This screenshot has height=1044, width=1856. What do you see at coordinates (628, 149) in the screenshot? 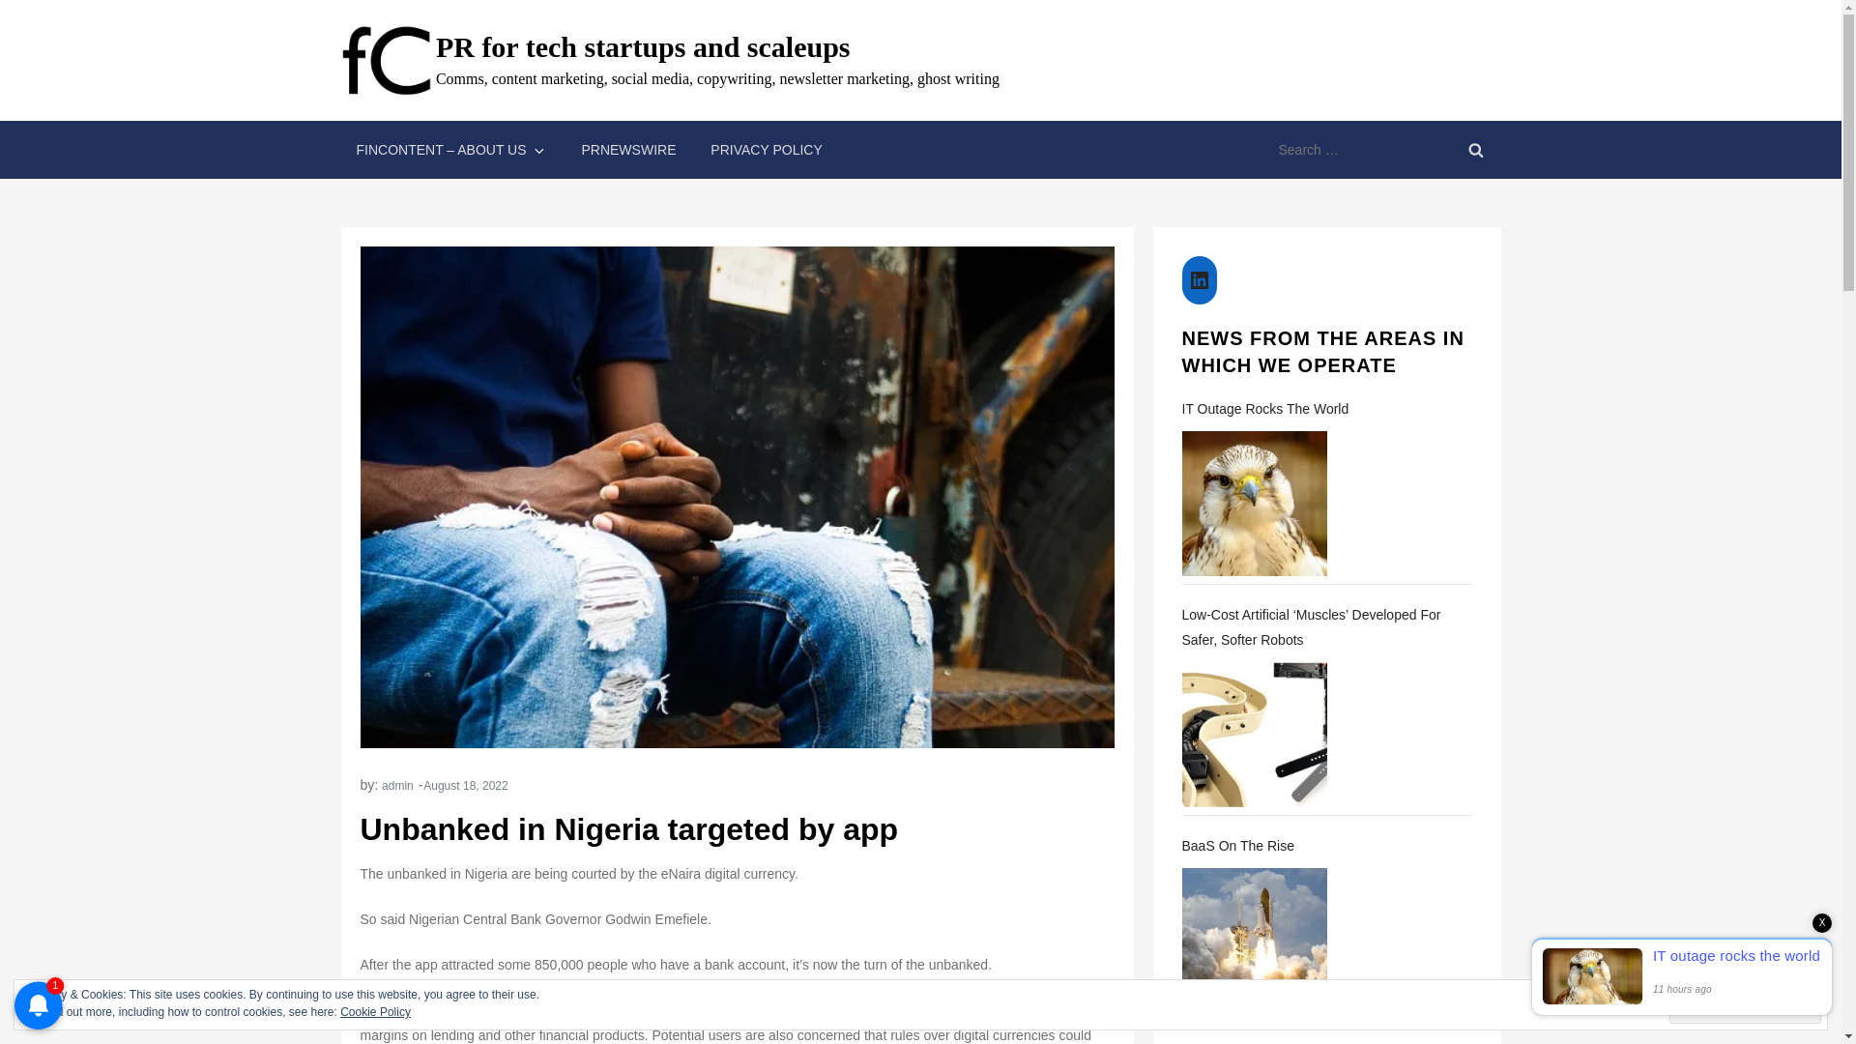
I see `PRNEWSWIRE` at bounding box center [628, 149].